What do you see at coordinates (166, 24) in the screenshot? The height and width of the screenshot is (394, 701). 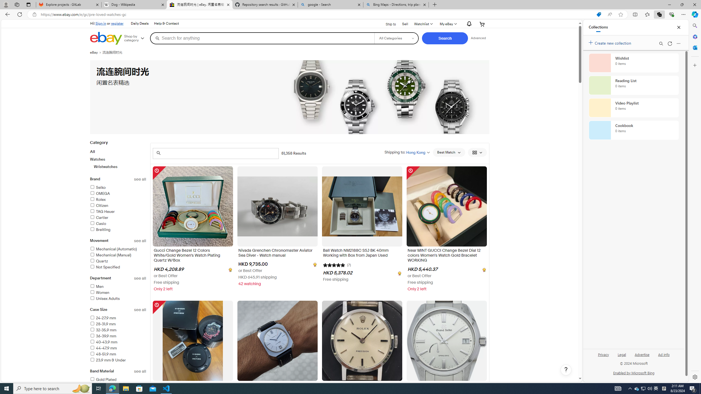 I see `Help & Contact` at bounding box center [166, 24].